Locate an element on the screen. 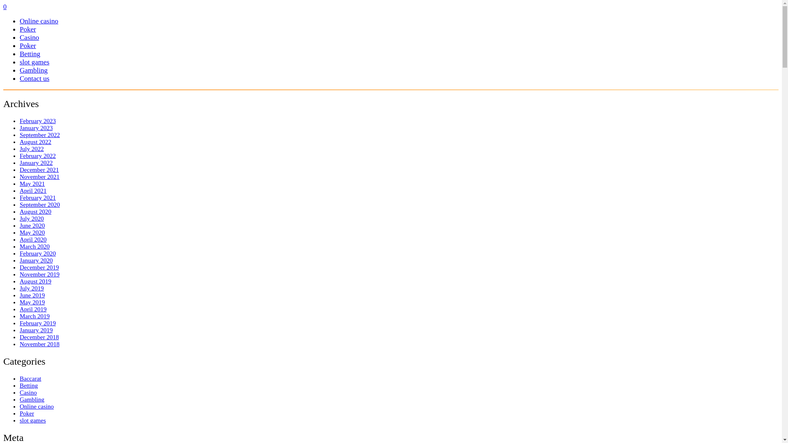 Image resolution: width=788 pixels, height=443 pixels. Casino is located at coordinates (30, 38).